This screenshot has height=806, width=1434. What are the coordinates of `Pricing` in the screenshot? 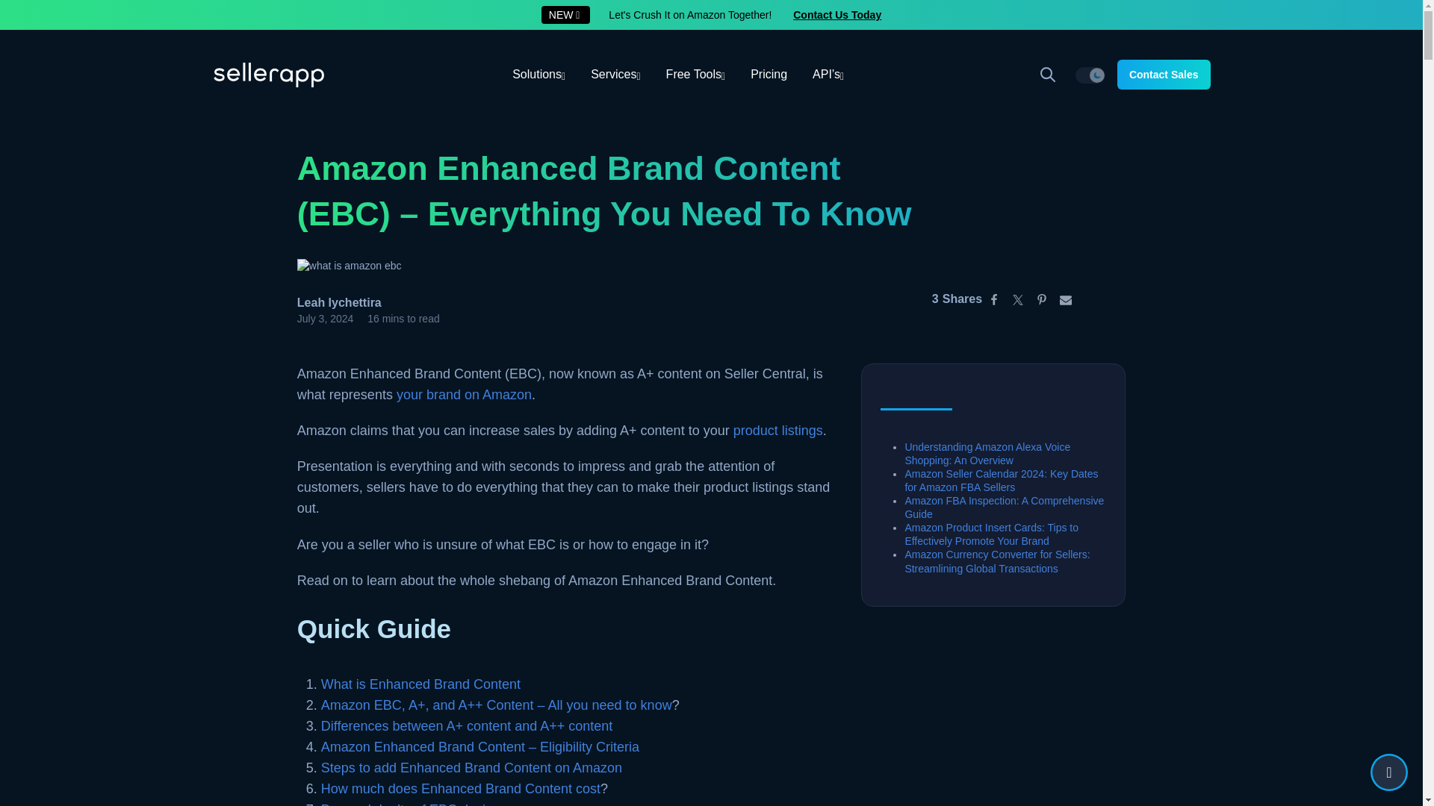 It's located at (769, 75).